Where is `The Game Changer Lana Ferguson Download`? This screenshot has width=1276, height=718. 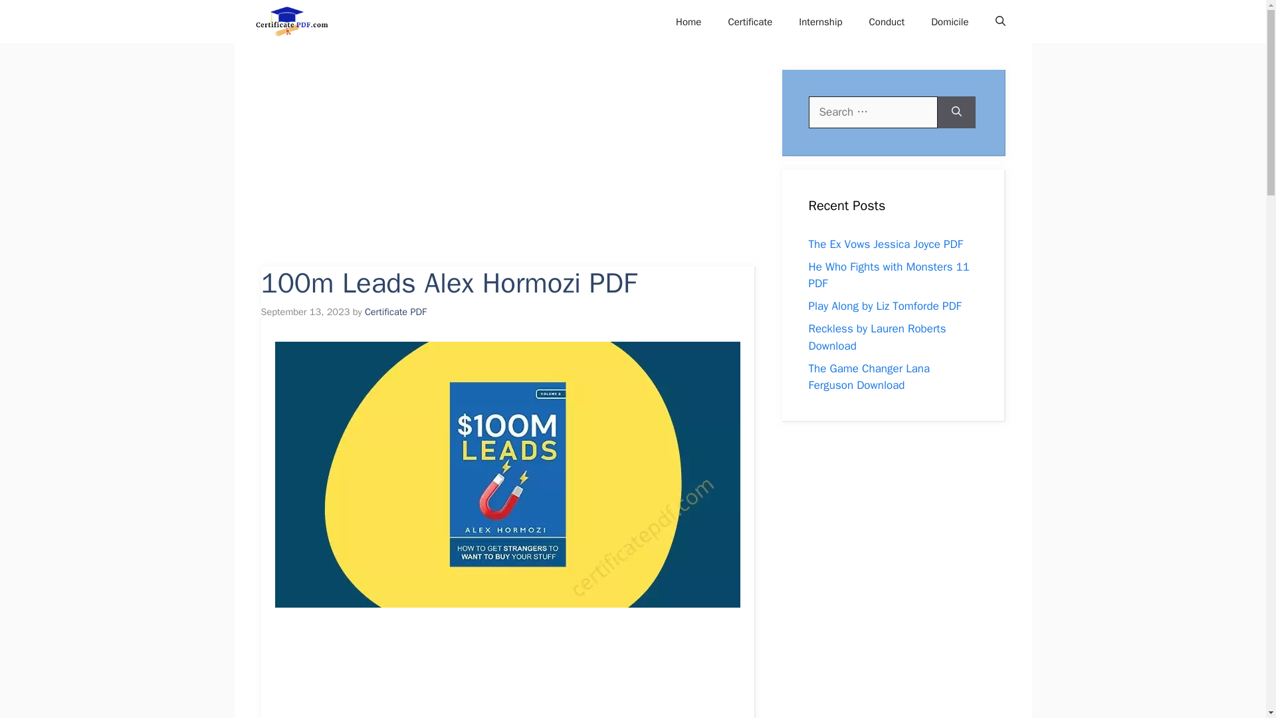 The Game Changer Lana Ferguson Download is located at coordinates (869, 377).